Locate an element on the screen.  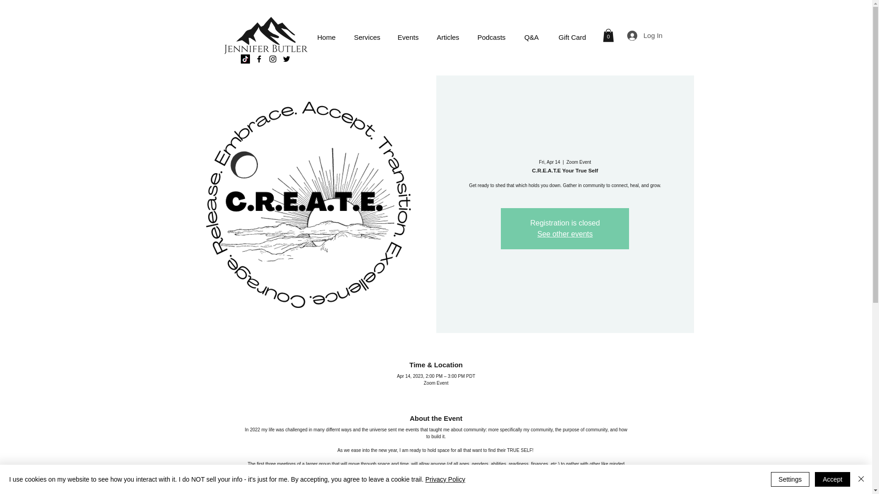
Podcasts is located at coordinates (491, 38).